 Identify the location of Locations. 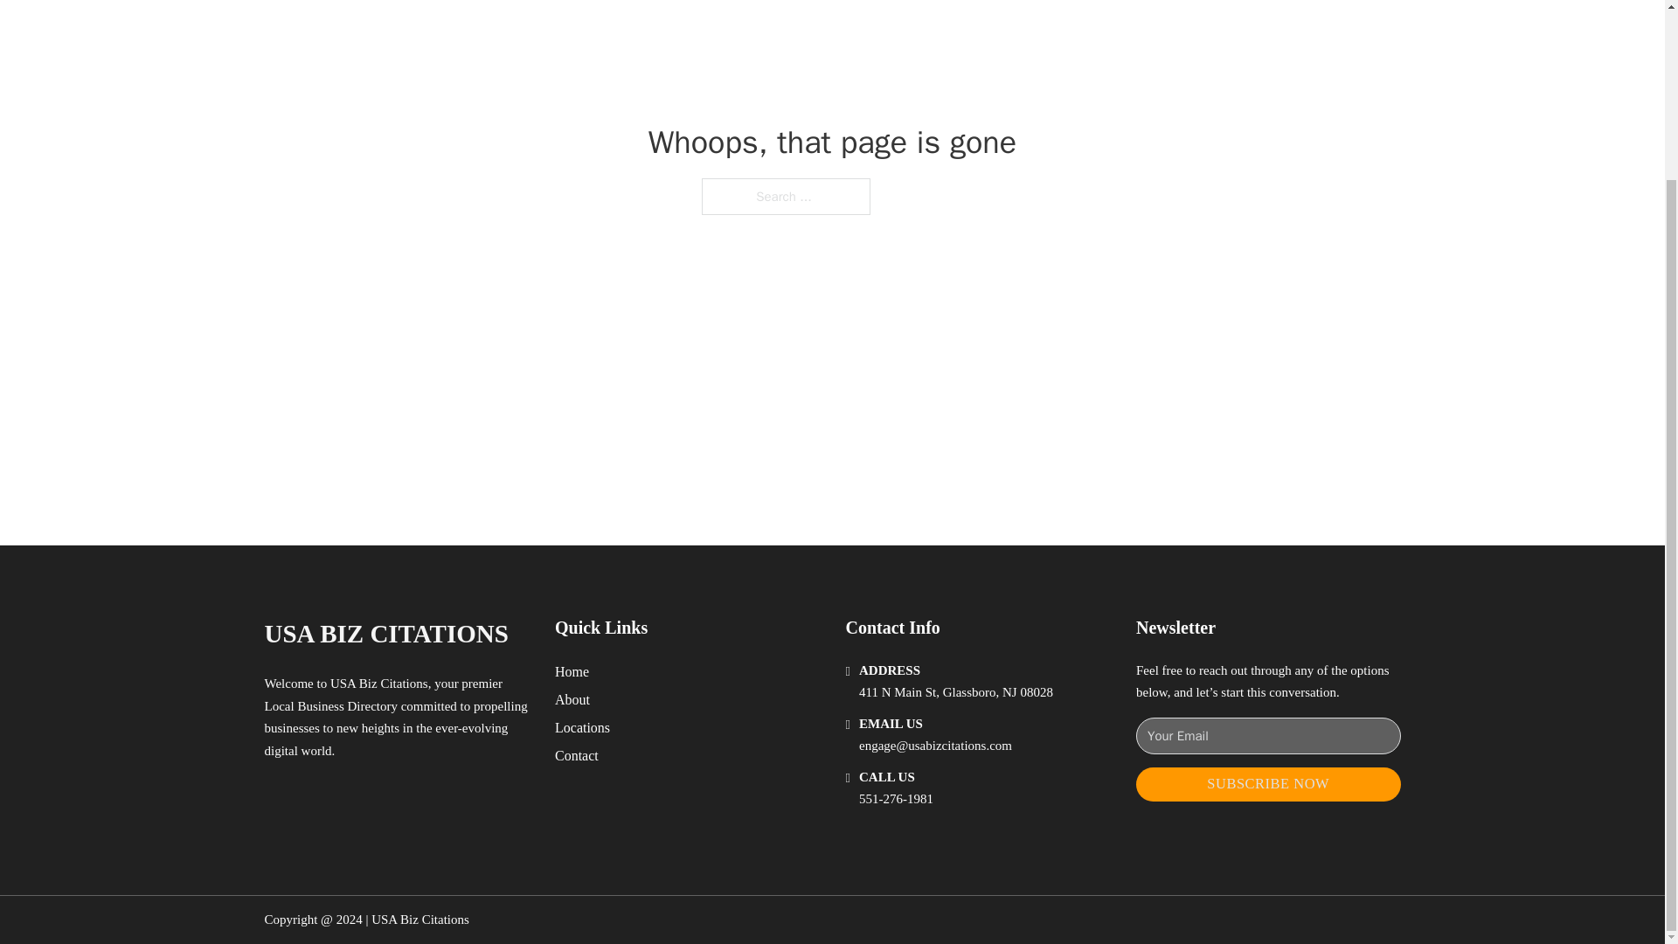
(582, 727).